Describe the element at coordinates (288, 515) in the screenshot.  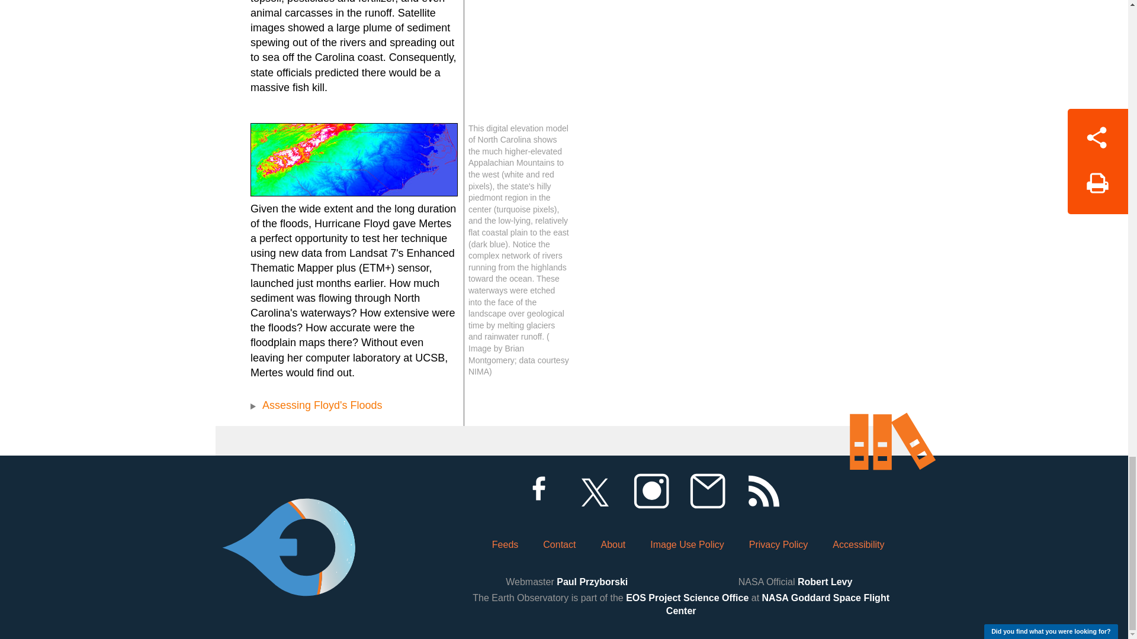
I see `Earth Observatory` at that location.